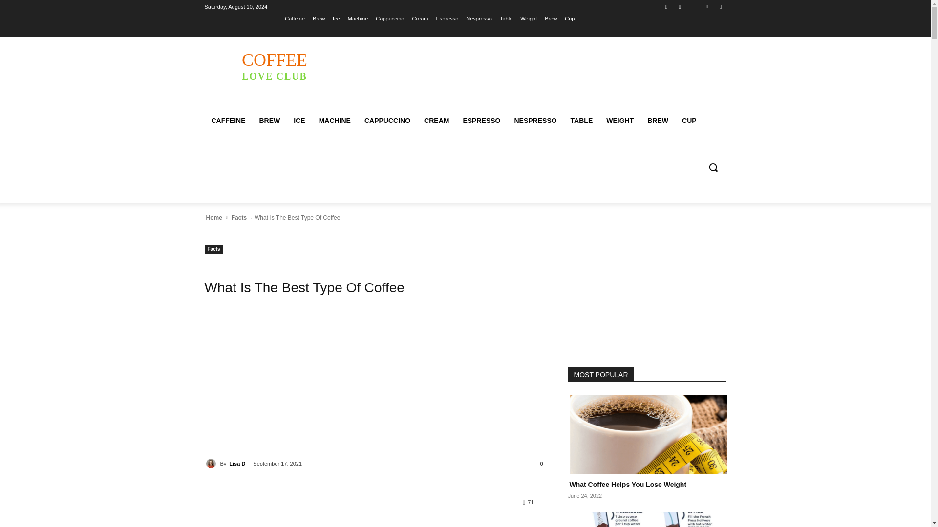 This screenshot has height=527, width=938. I want to click on Facebook, so click(666, 6).